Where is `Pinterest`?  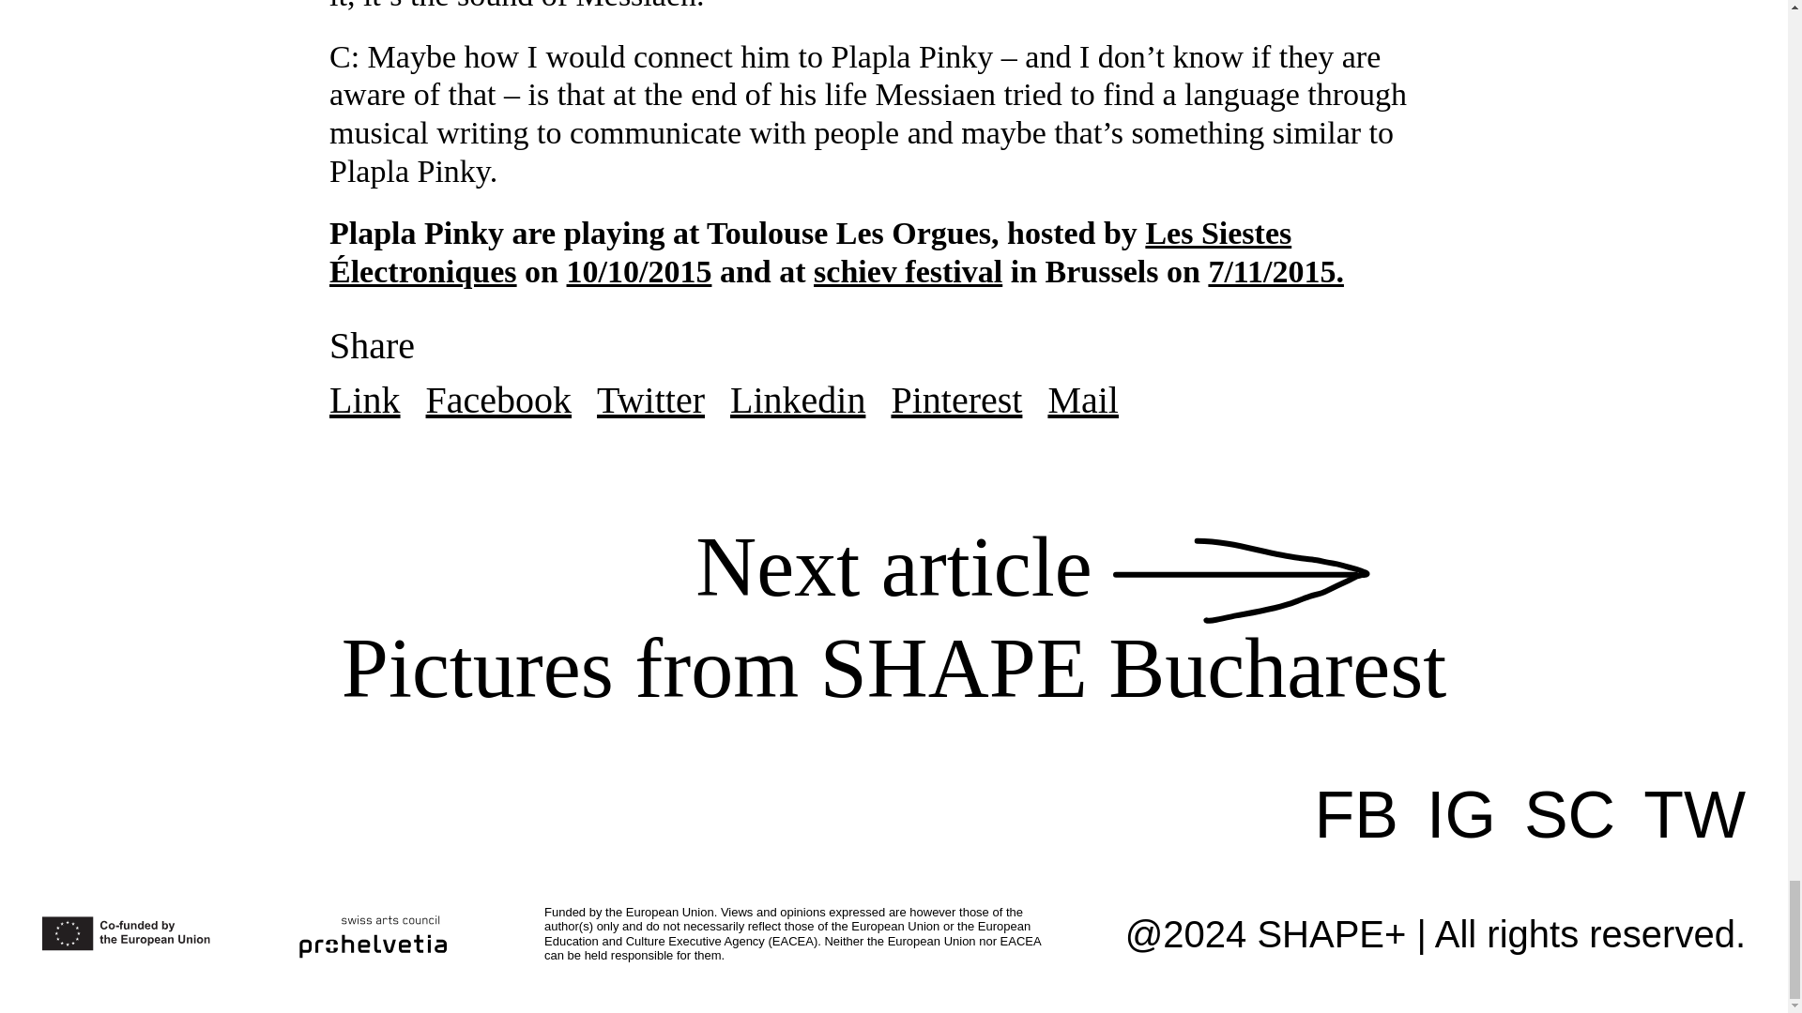 Pinterest is located at coordinates (797, 400).